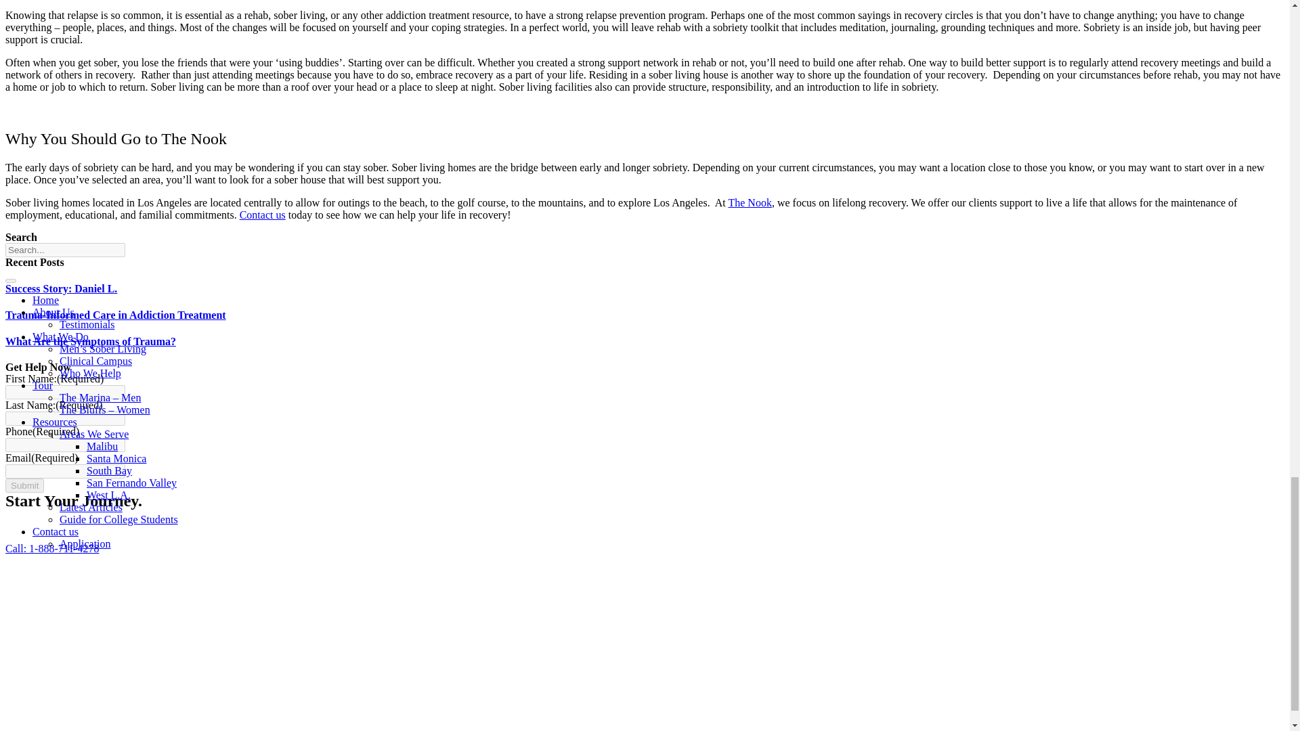  What do you see at coordinates (65, 250) in the screenshot?
I see `Search` at bounding box center [65, 250].